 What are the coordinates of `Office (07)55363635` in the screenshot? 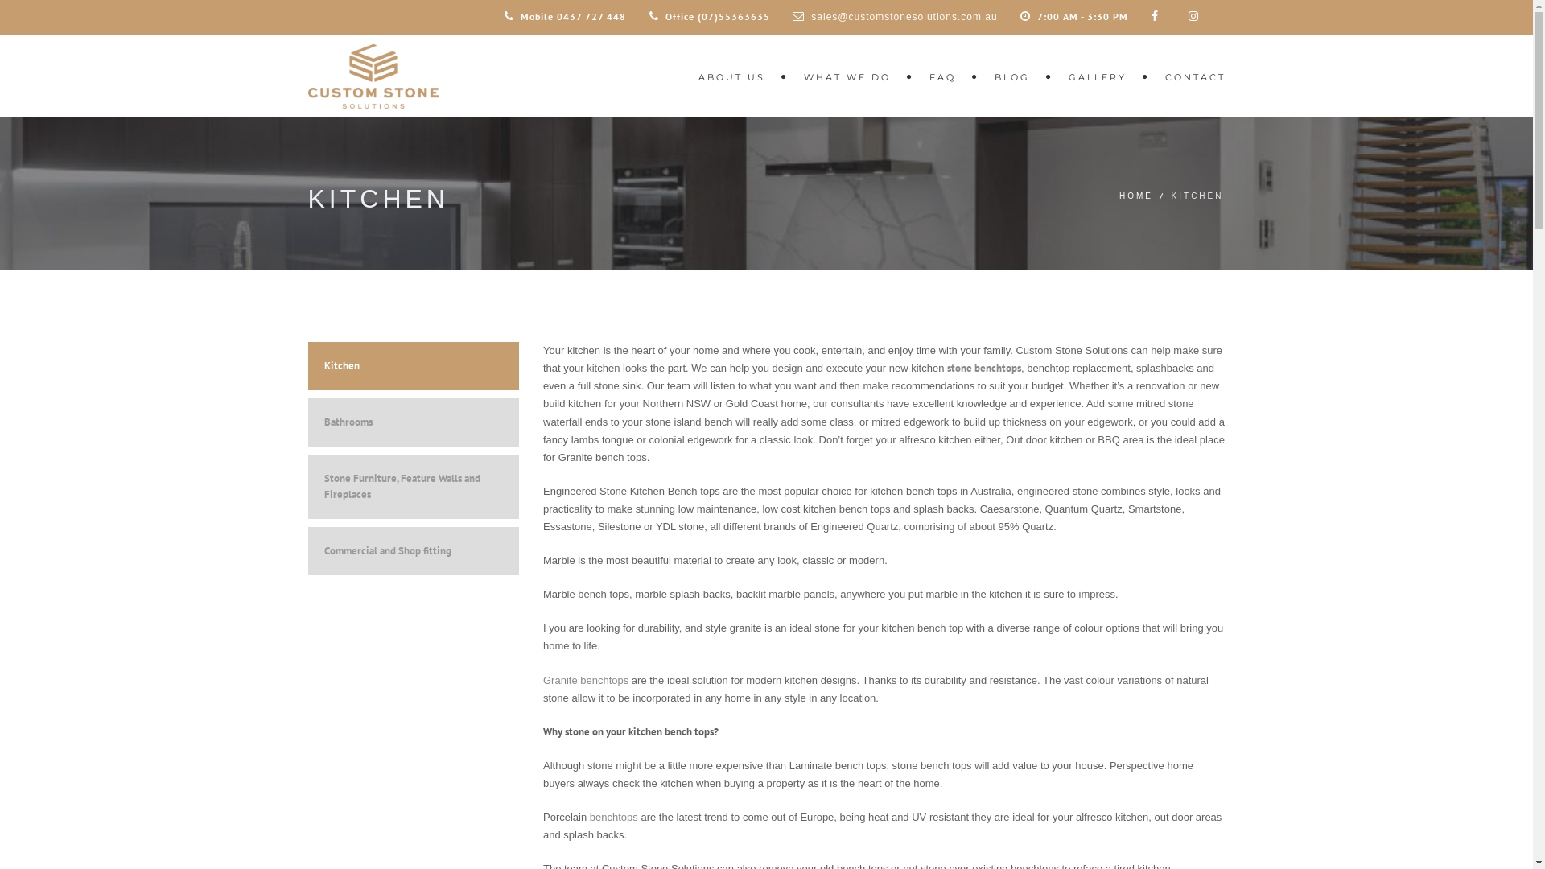 It's located at (710, 17).